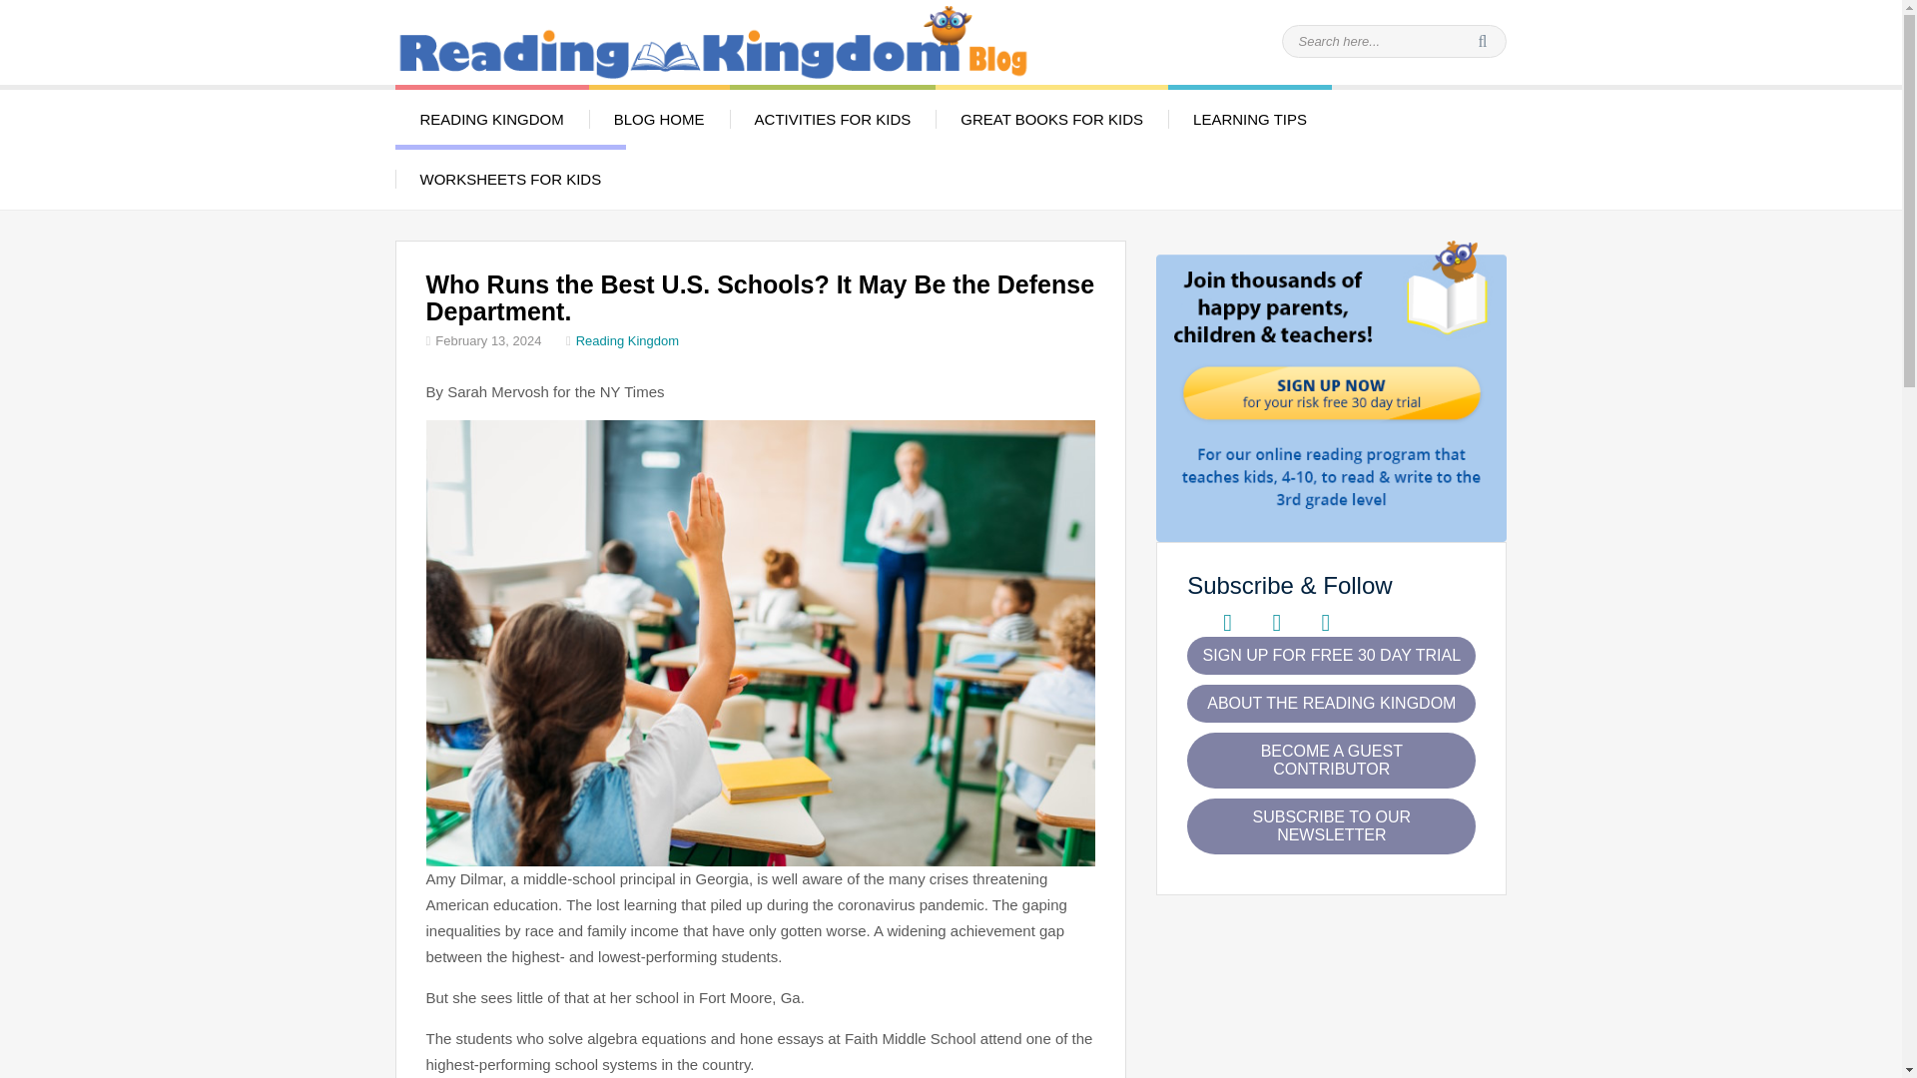 This screenshot has width=1917, height=1078. What do you see at coordinates (1050, 118) in the screenshot?
I see `GREAT BOOKS FOR KIDS` at bounding box center [1050, 118].